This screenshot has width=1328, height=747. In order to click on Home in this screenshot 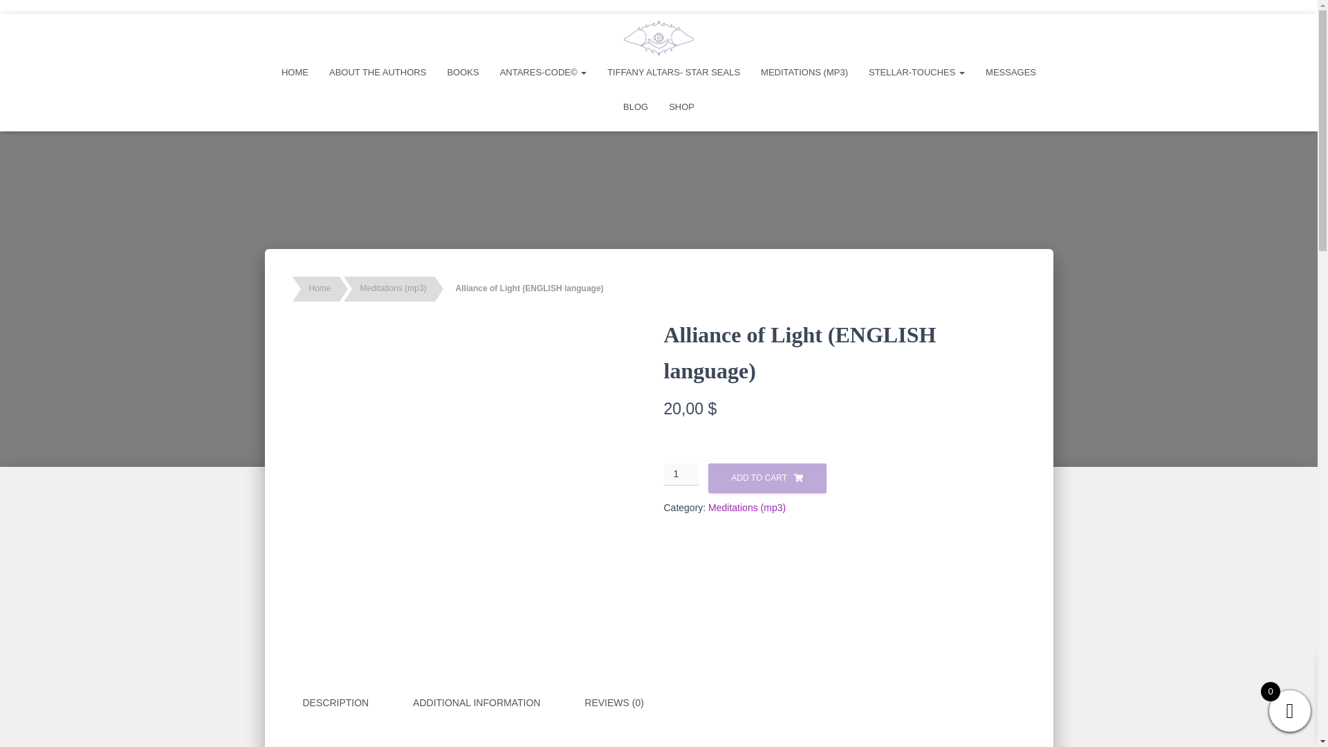, I will do `click(295, 72)`.